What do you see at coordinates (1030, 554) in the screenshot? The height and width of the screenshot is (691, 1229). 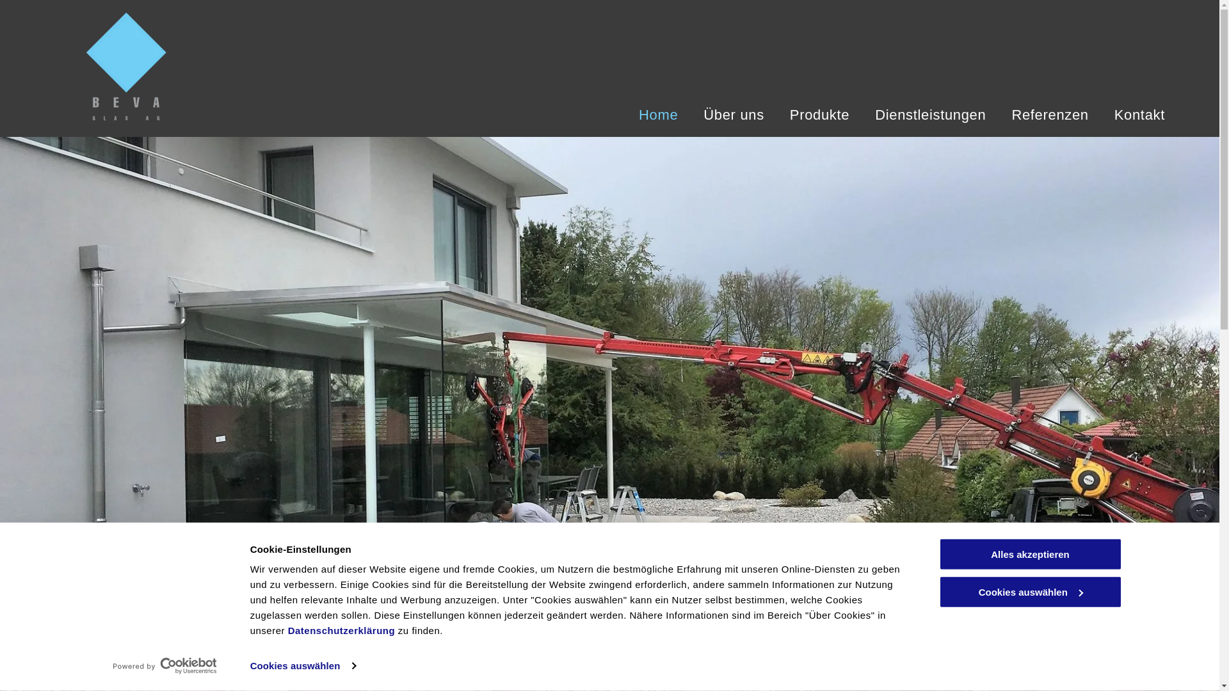 I see `Alles akzeptieren` at bounding box center [1030, 554].